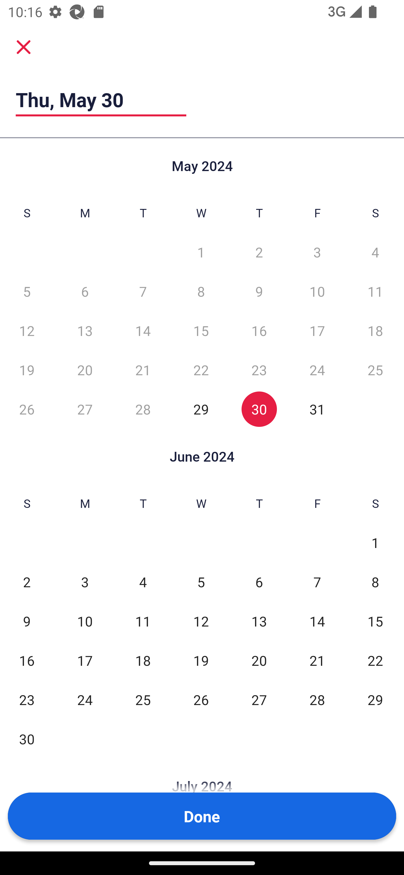  Describe the element at coordinates (259, 409) in the screenshot. I see `30 Thu, May 30, Selected` at that location.